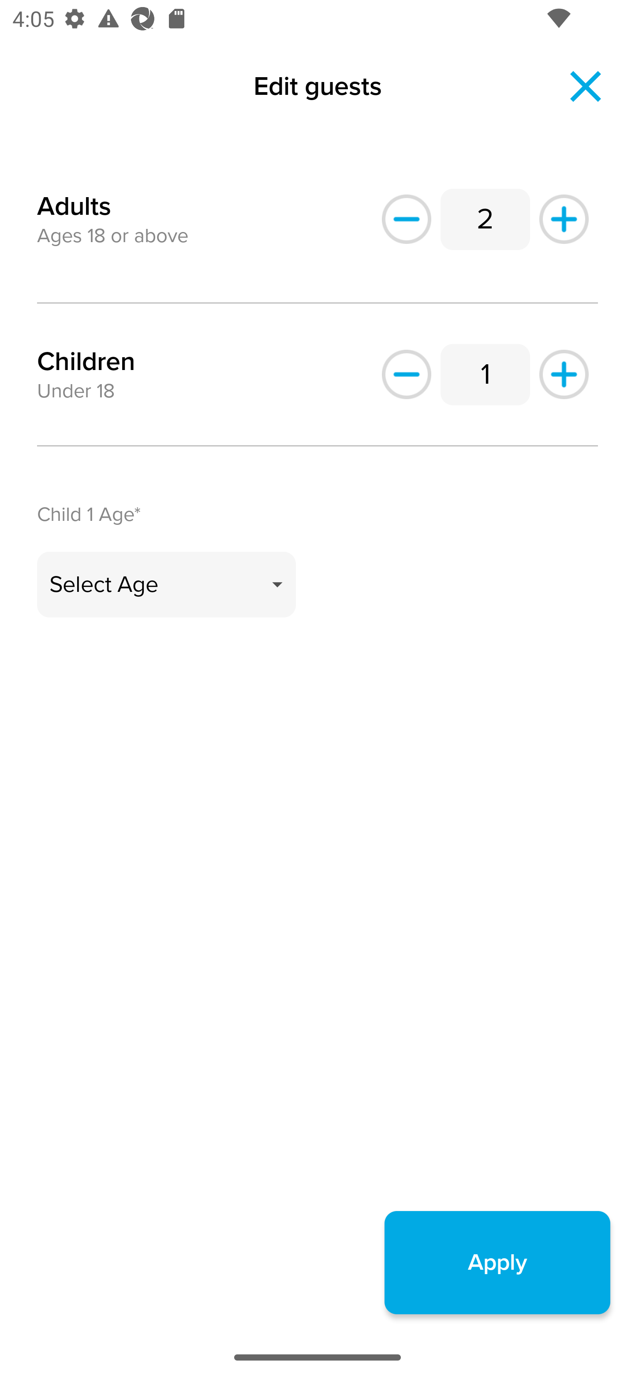 The image size is (635, 1376). What do you see at coordinates (497, 1262) in the screenshot?
I see `Apply` at bounding box center [497, 1262].